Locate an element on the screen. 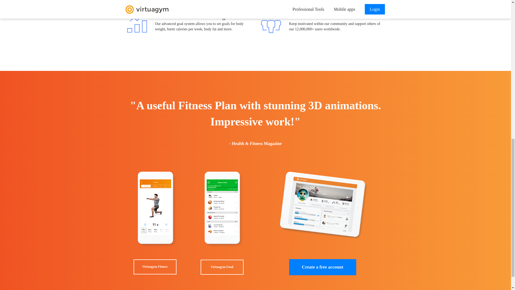  Create a free account is located at coordinates (322, 267).